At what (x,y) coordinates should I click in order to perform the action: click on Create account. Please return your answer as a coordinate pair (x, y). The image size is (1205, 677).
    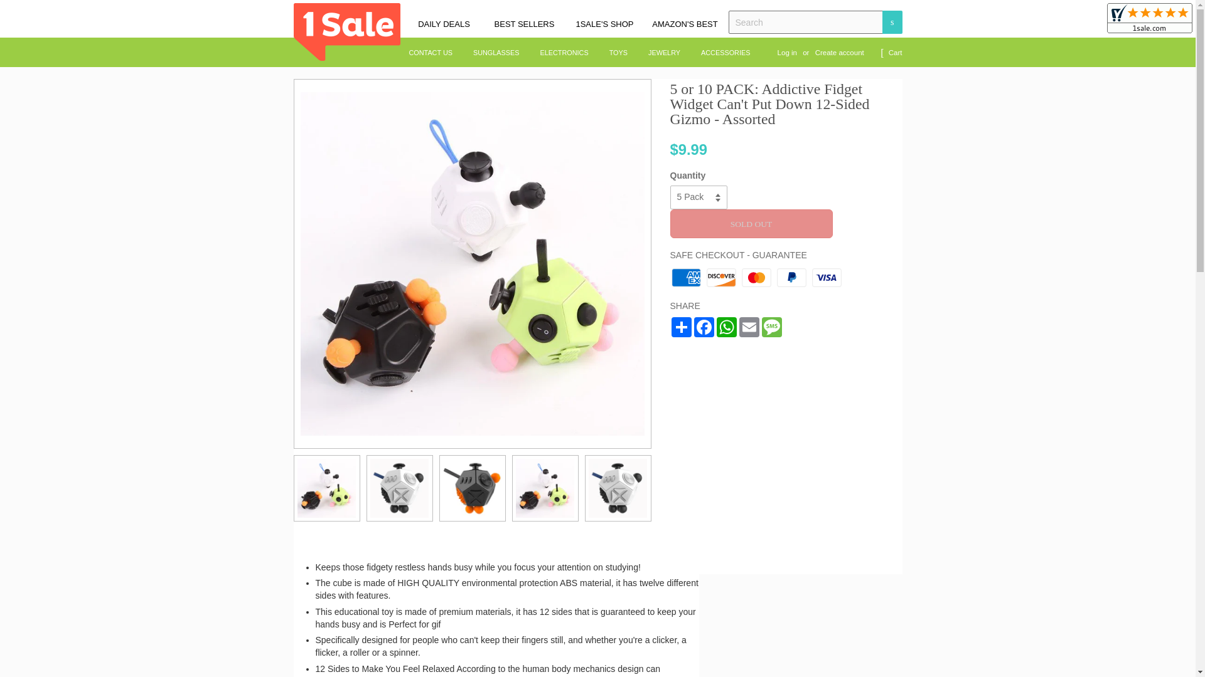
    Looking at the image, I should click on (840, 52).